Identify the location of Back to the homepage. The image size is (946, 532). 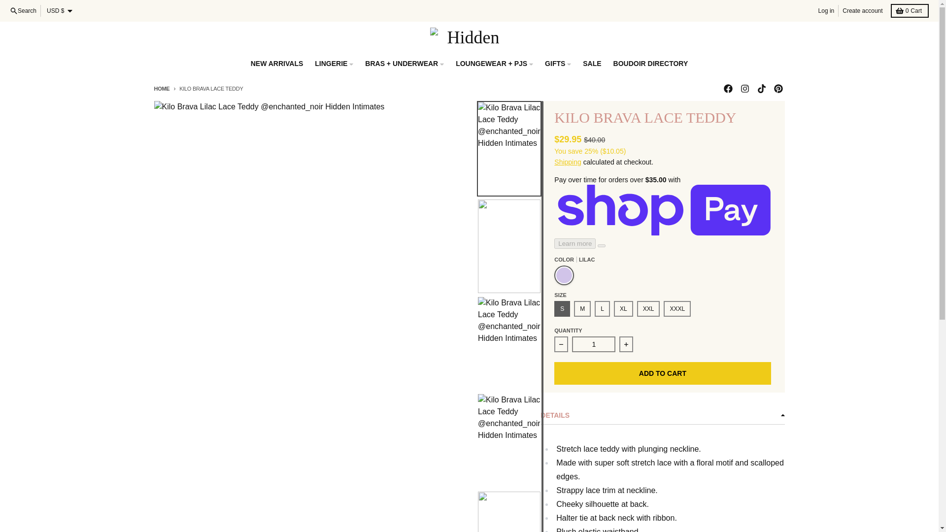
(161, 88).